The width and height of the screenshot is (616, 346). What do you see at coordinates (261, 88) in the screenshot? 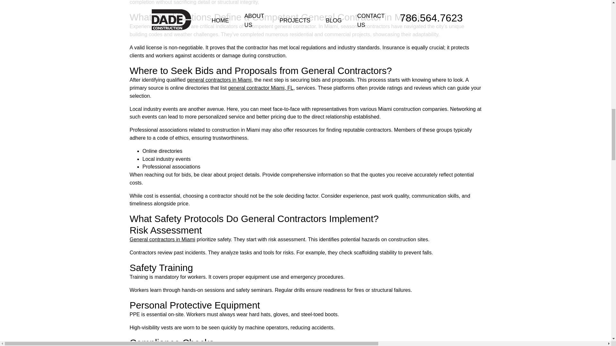
I see `general contractor Miami, FL` at bounding box center [261, 88].